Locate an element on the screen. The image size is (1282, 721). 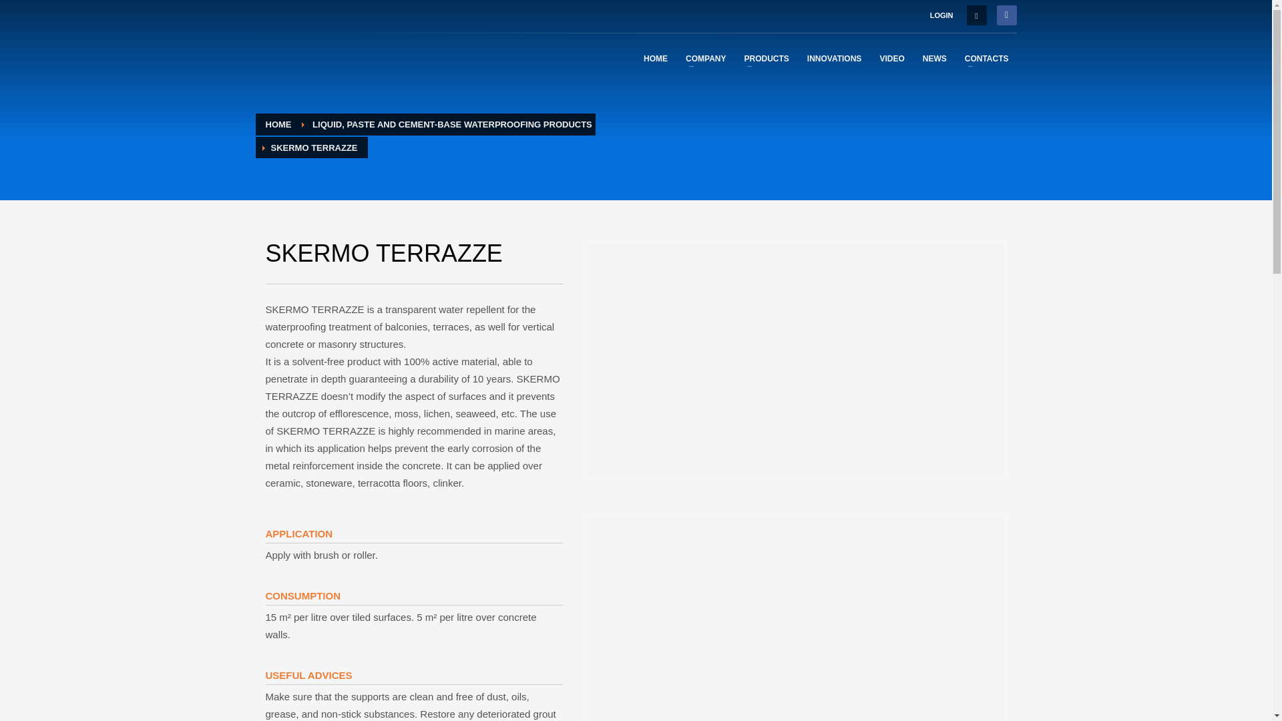
COMPANY is located at coordinates (705, 58).